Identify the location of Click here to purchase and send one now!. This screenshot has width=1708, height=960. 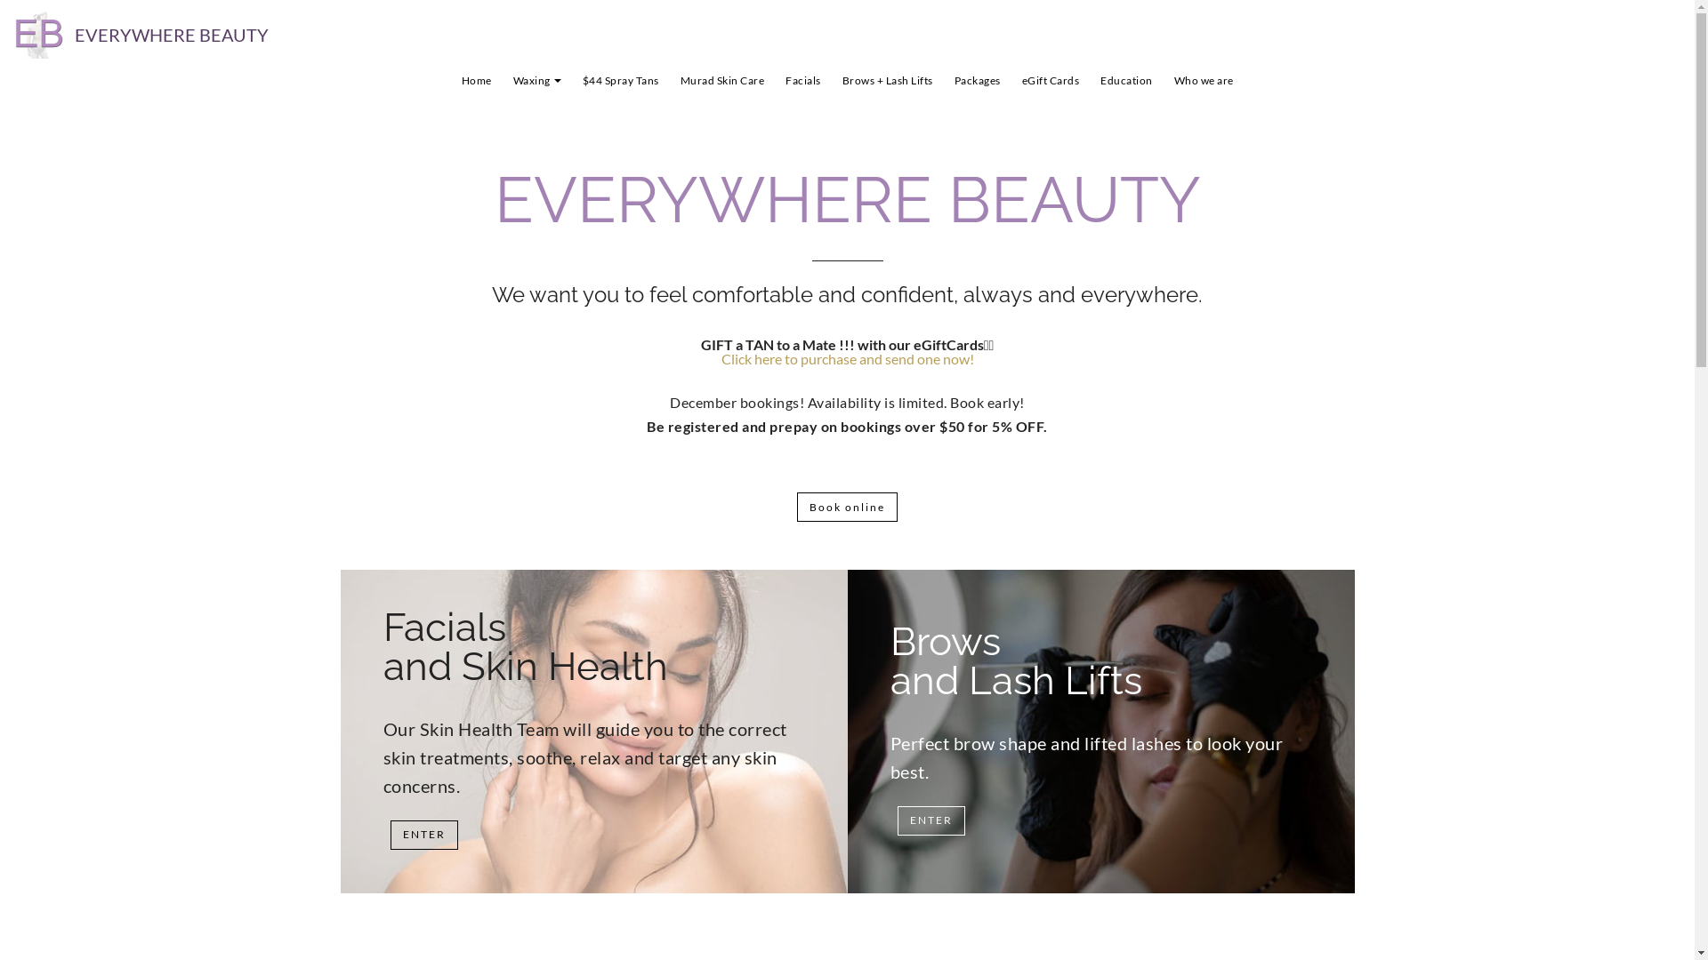
(847, 359).